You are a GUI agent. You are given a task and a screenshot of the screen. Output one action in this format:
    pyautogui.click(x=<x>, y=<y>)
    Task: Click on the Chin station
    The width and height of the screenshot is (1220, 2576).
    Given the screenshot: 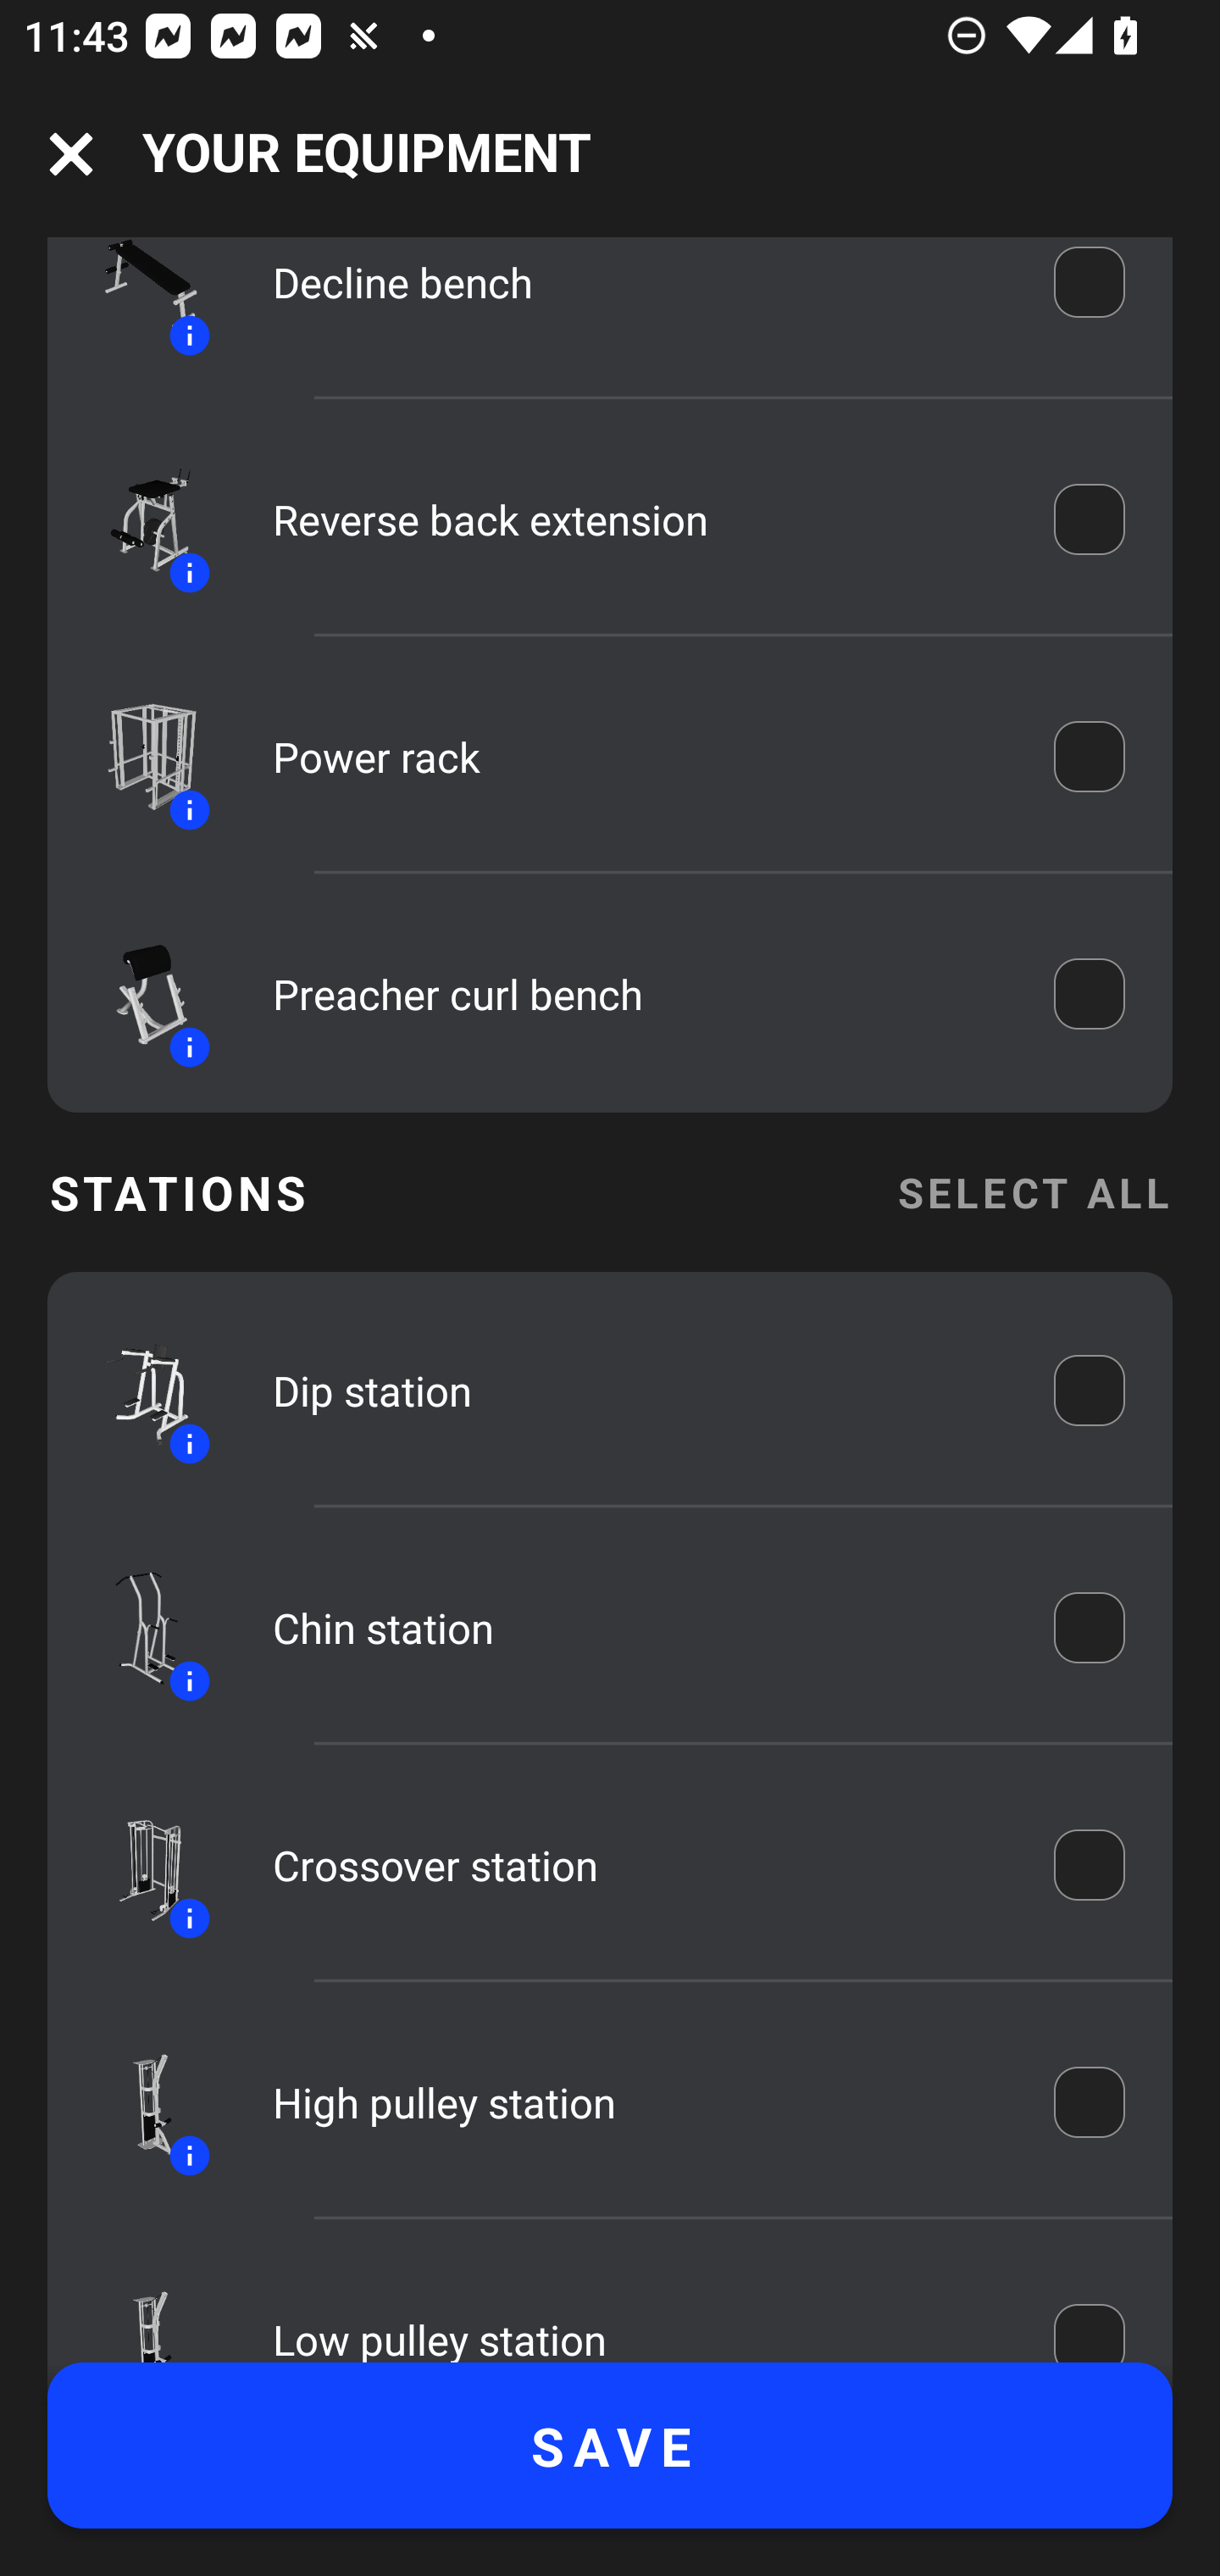 What is the action you would take?
    pyautogui.click(x=640, y=1628)
    